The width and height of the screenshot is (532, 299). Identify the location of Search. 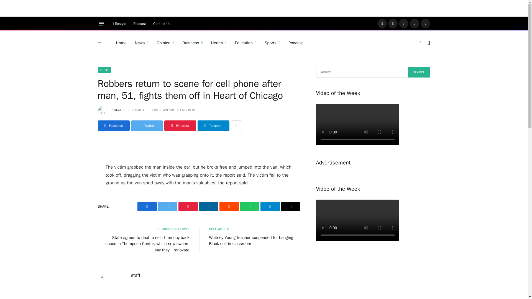
(419, 72).